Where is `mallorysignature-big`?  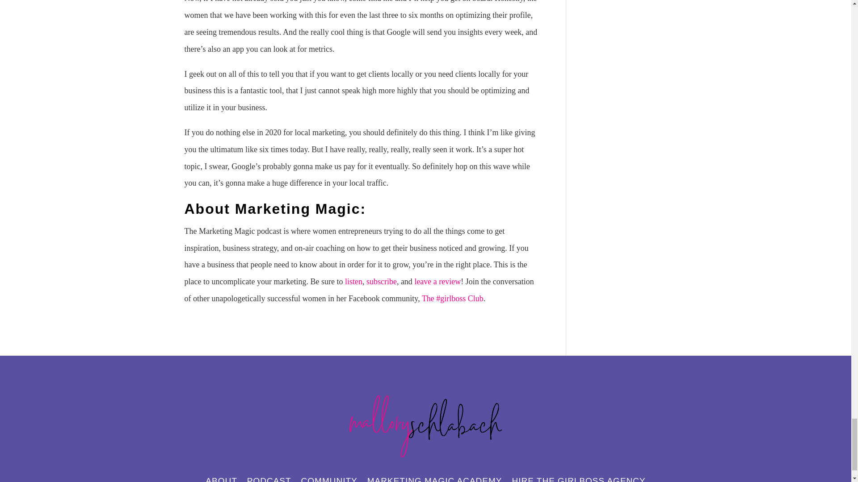 mallorysignature-big is located at coordinates (425, 427).